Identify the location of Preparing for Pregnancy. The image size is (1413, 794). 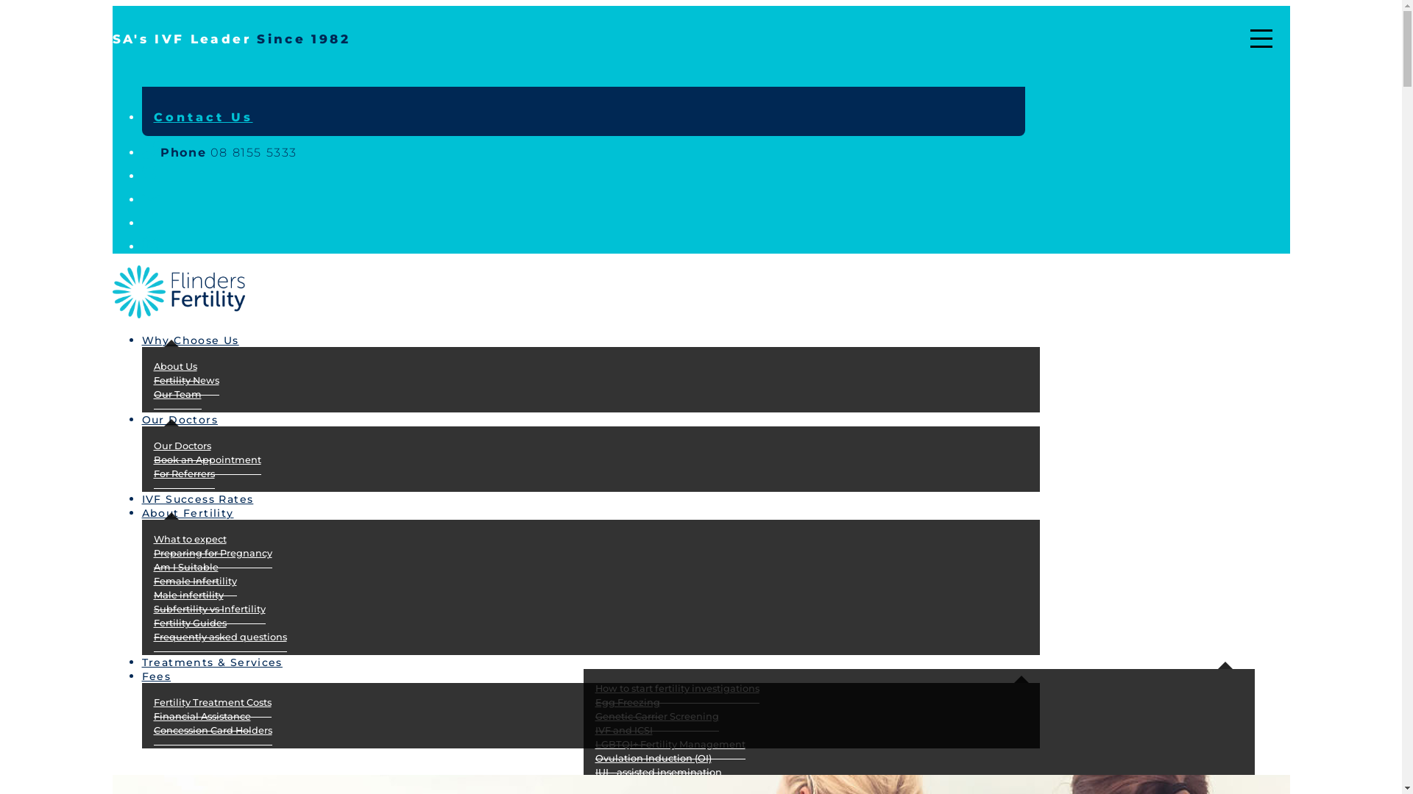
(212, 554).